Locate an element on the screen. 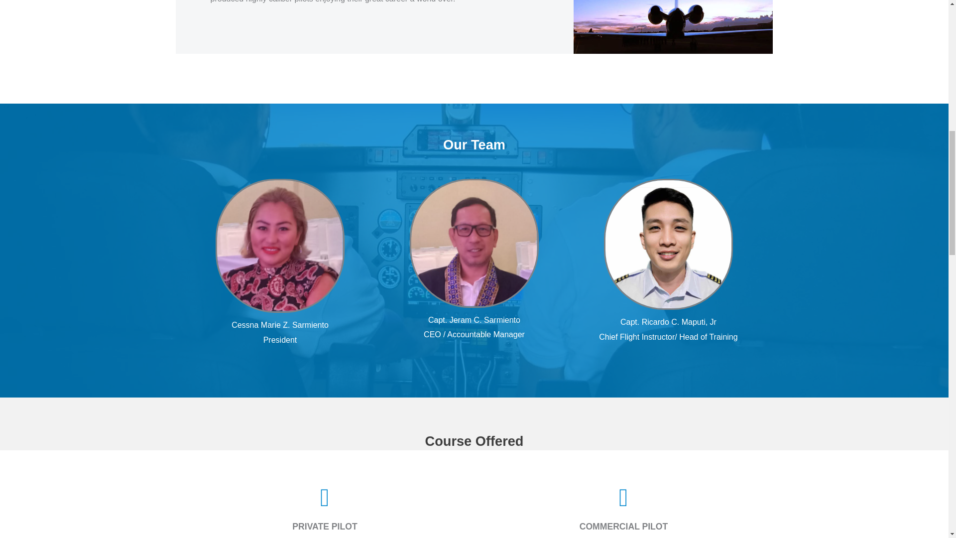 The height and width of the screenshot is (538, 956). Capt.Maputi, Jr. is located at coordinates (668, 244).